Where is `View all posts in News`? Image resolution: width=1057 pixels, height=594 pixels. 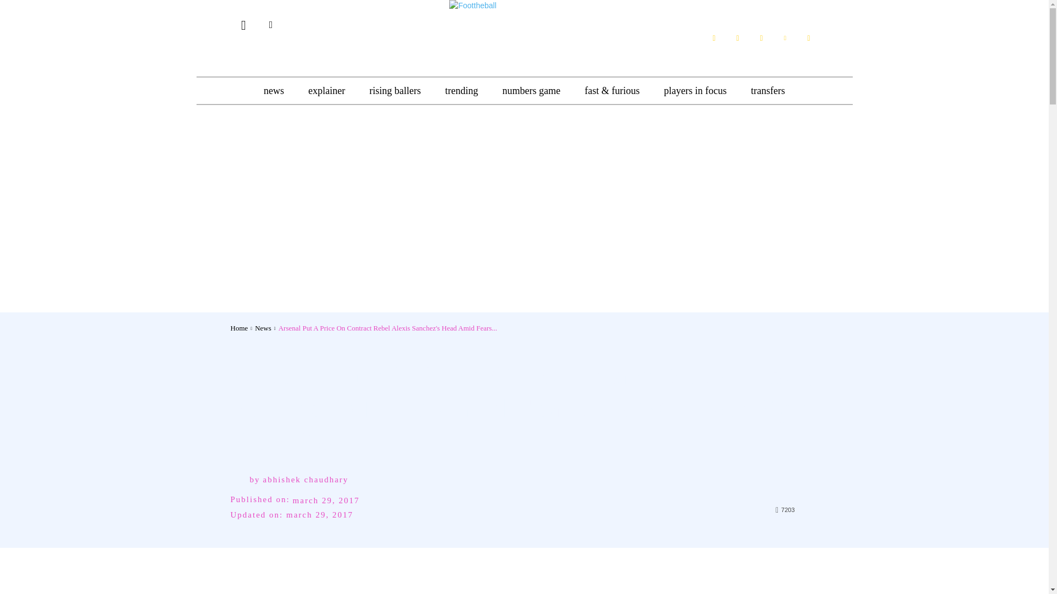 View all posts in News is located at coordinates (263, 328).